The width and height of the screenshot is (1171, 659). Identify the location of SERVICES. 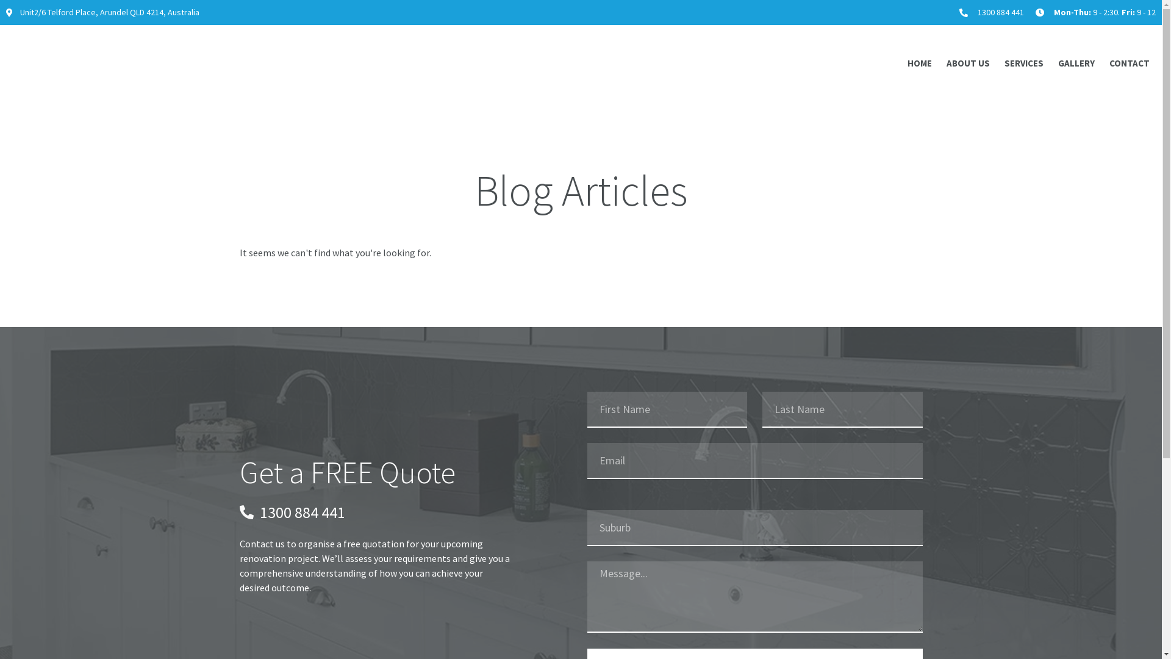
(1024, 63).